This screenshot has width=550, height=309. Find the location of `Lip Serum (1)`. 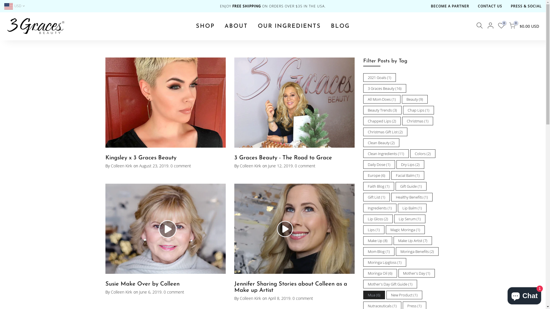

Lip Serum (1) is located at coordinates (410, 219).